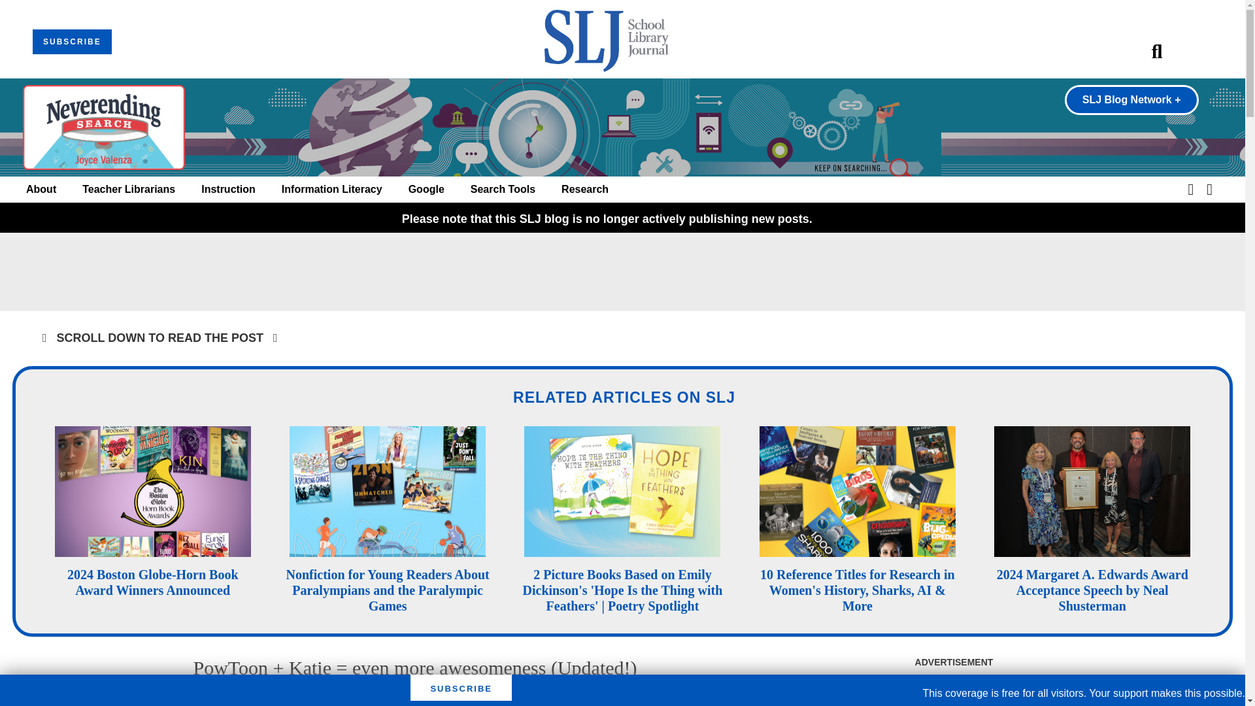 The height and width of the screenshot is (706, 1255). Describe the element at coordinates (622, 272) in the screenshot. I see `3rd party ad content` at that location.